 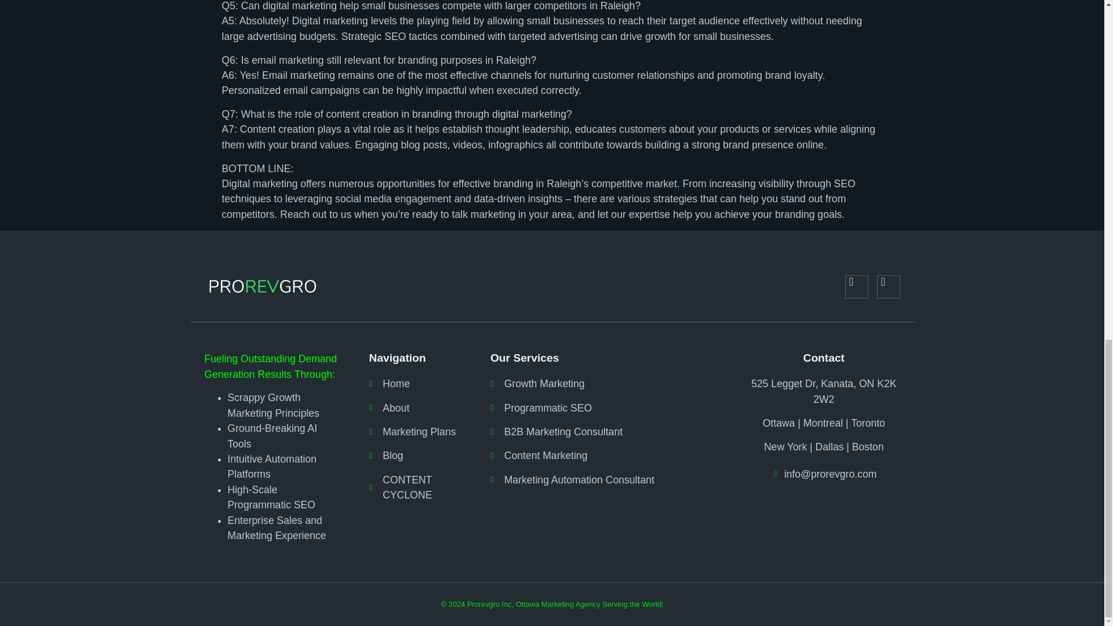 What do you see at coordinates (605, 480) in the screenshot?
I see `Marketing Automation Consultant` at bounding box center [605, 480].